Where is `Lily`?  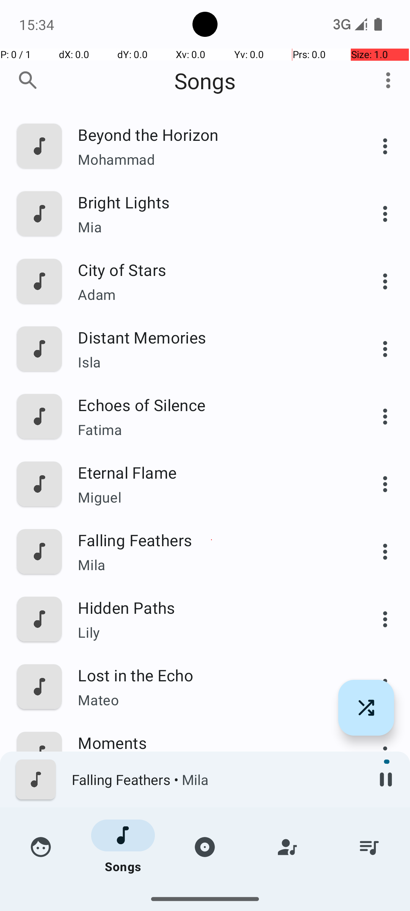
Lily is located at coordinates (211, 632).